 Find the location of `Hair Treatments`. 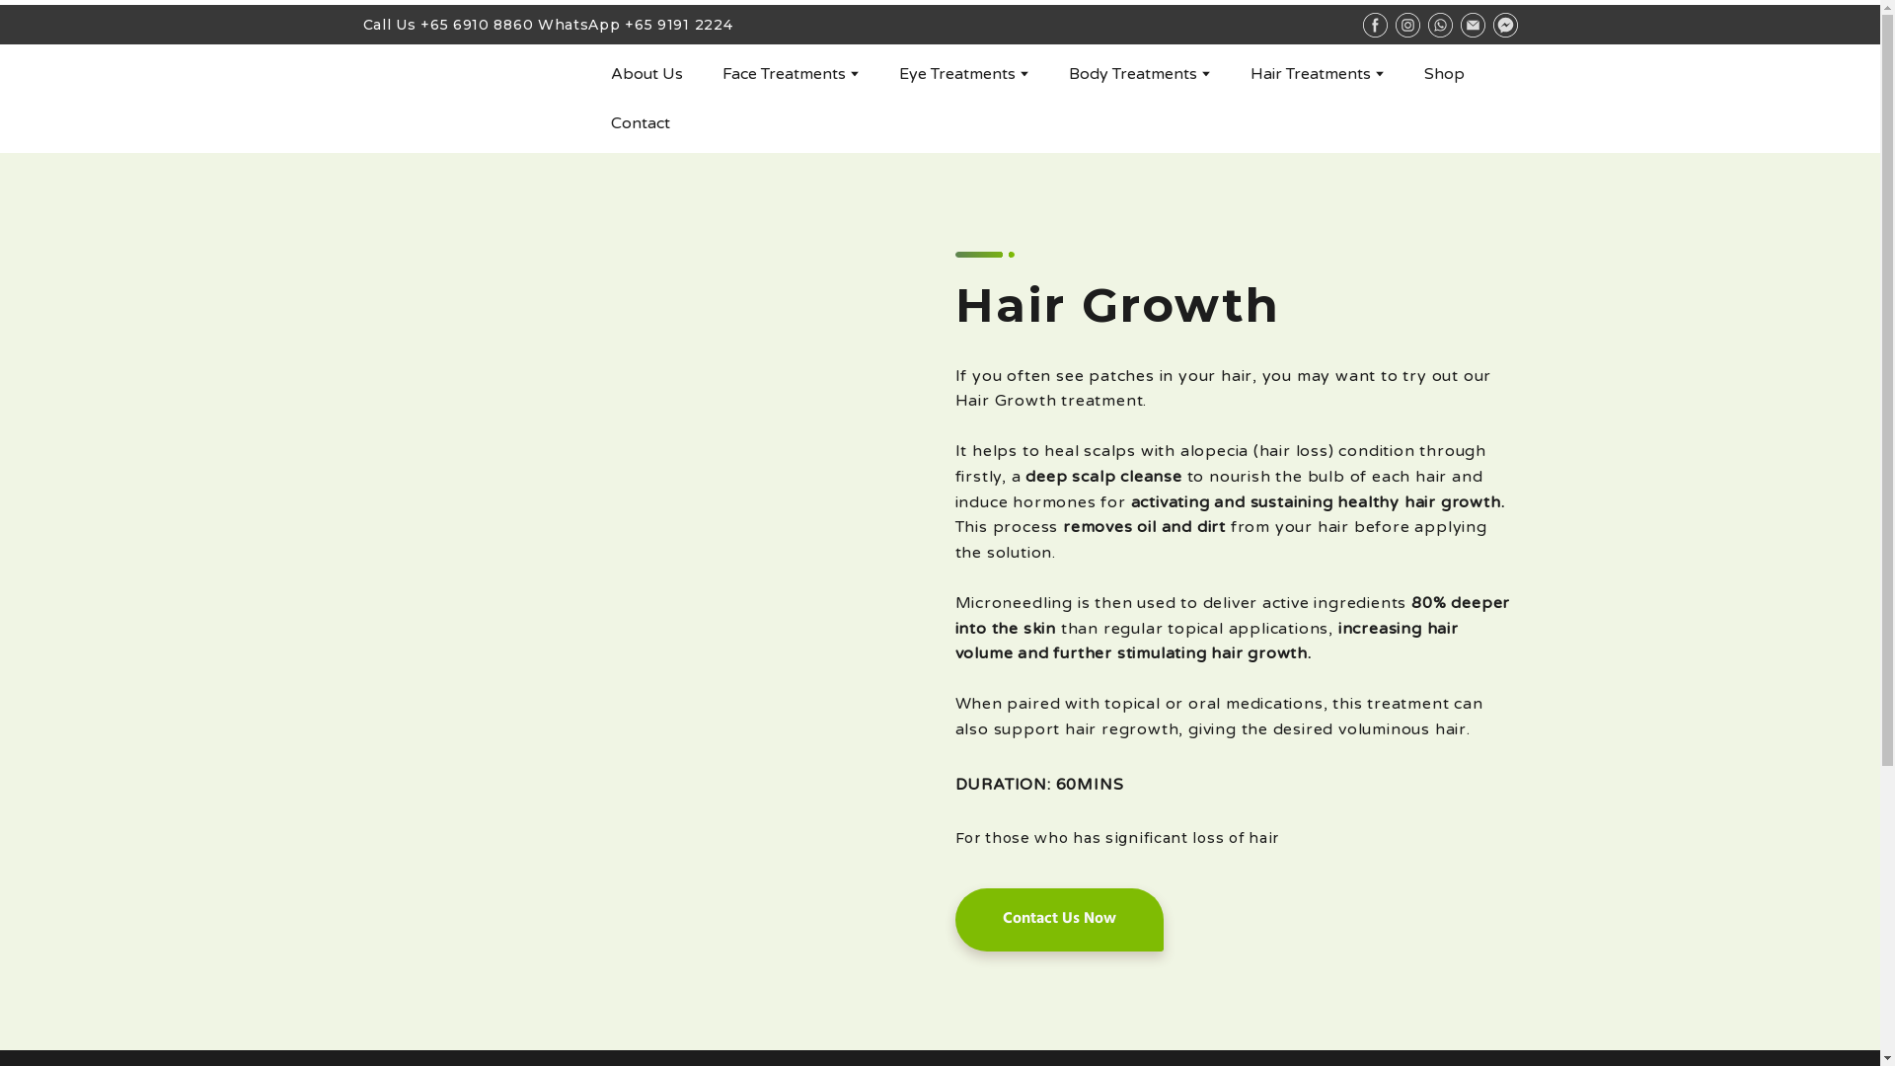

Hair Treatments is located at coordinates (1311, 73).